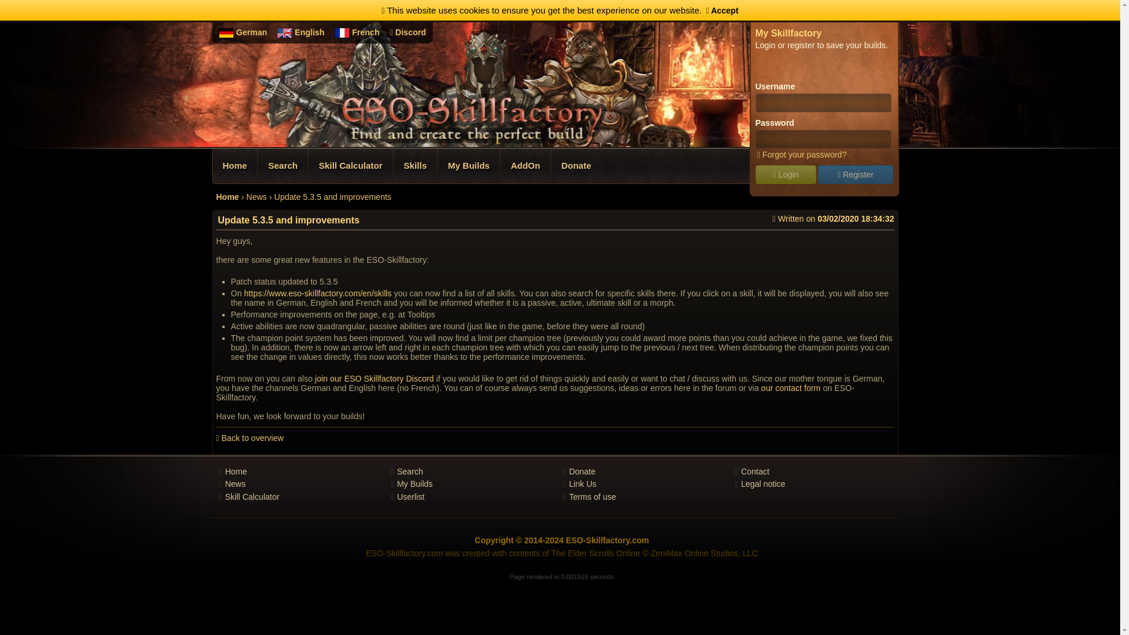  What do you see at coordinates (407, 32) in the screenshot?
I see `Discord` at bounding box center [407, 32].